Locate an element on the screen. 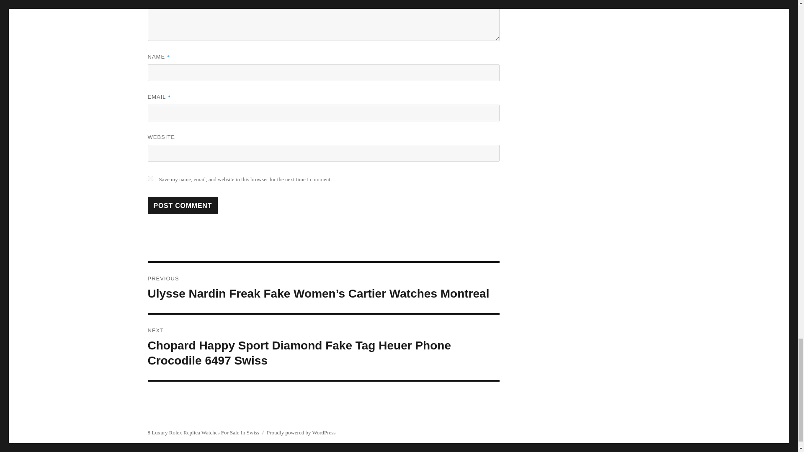 The image size is (804, 452). yes is located at coordinates (150, 178).